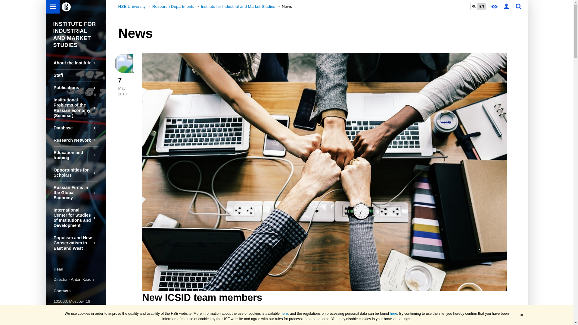 This screenshot has height=325, width=578. What do you see at coordinates (196, 324) in the screenshot?
I see `Officially` at bounding box center [196, 324].